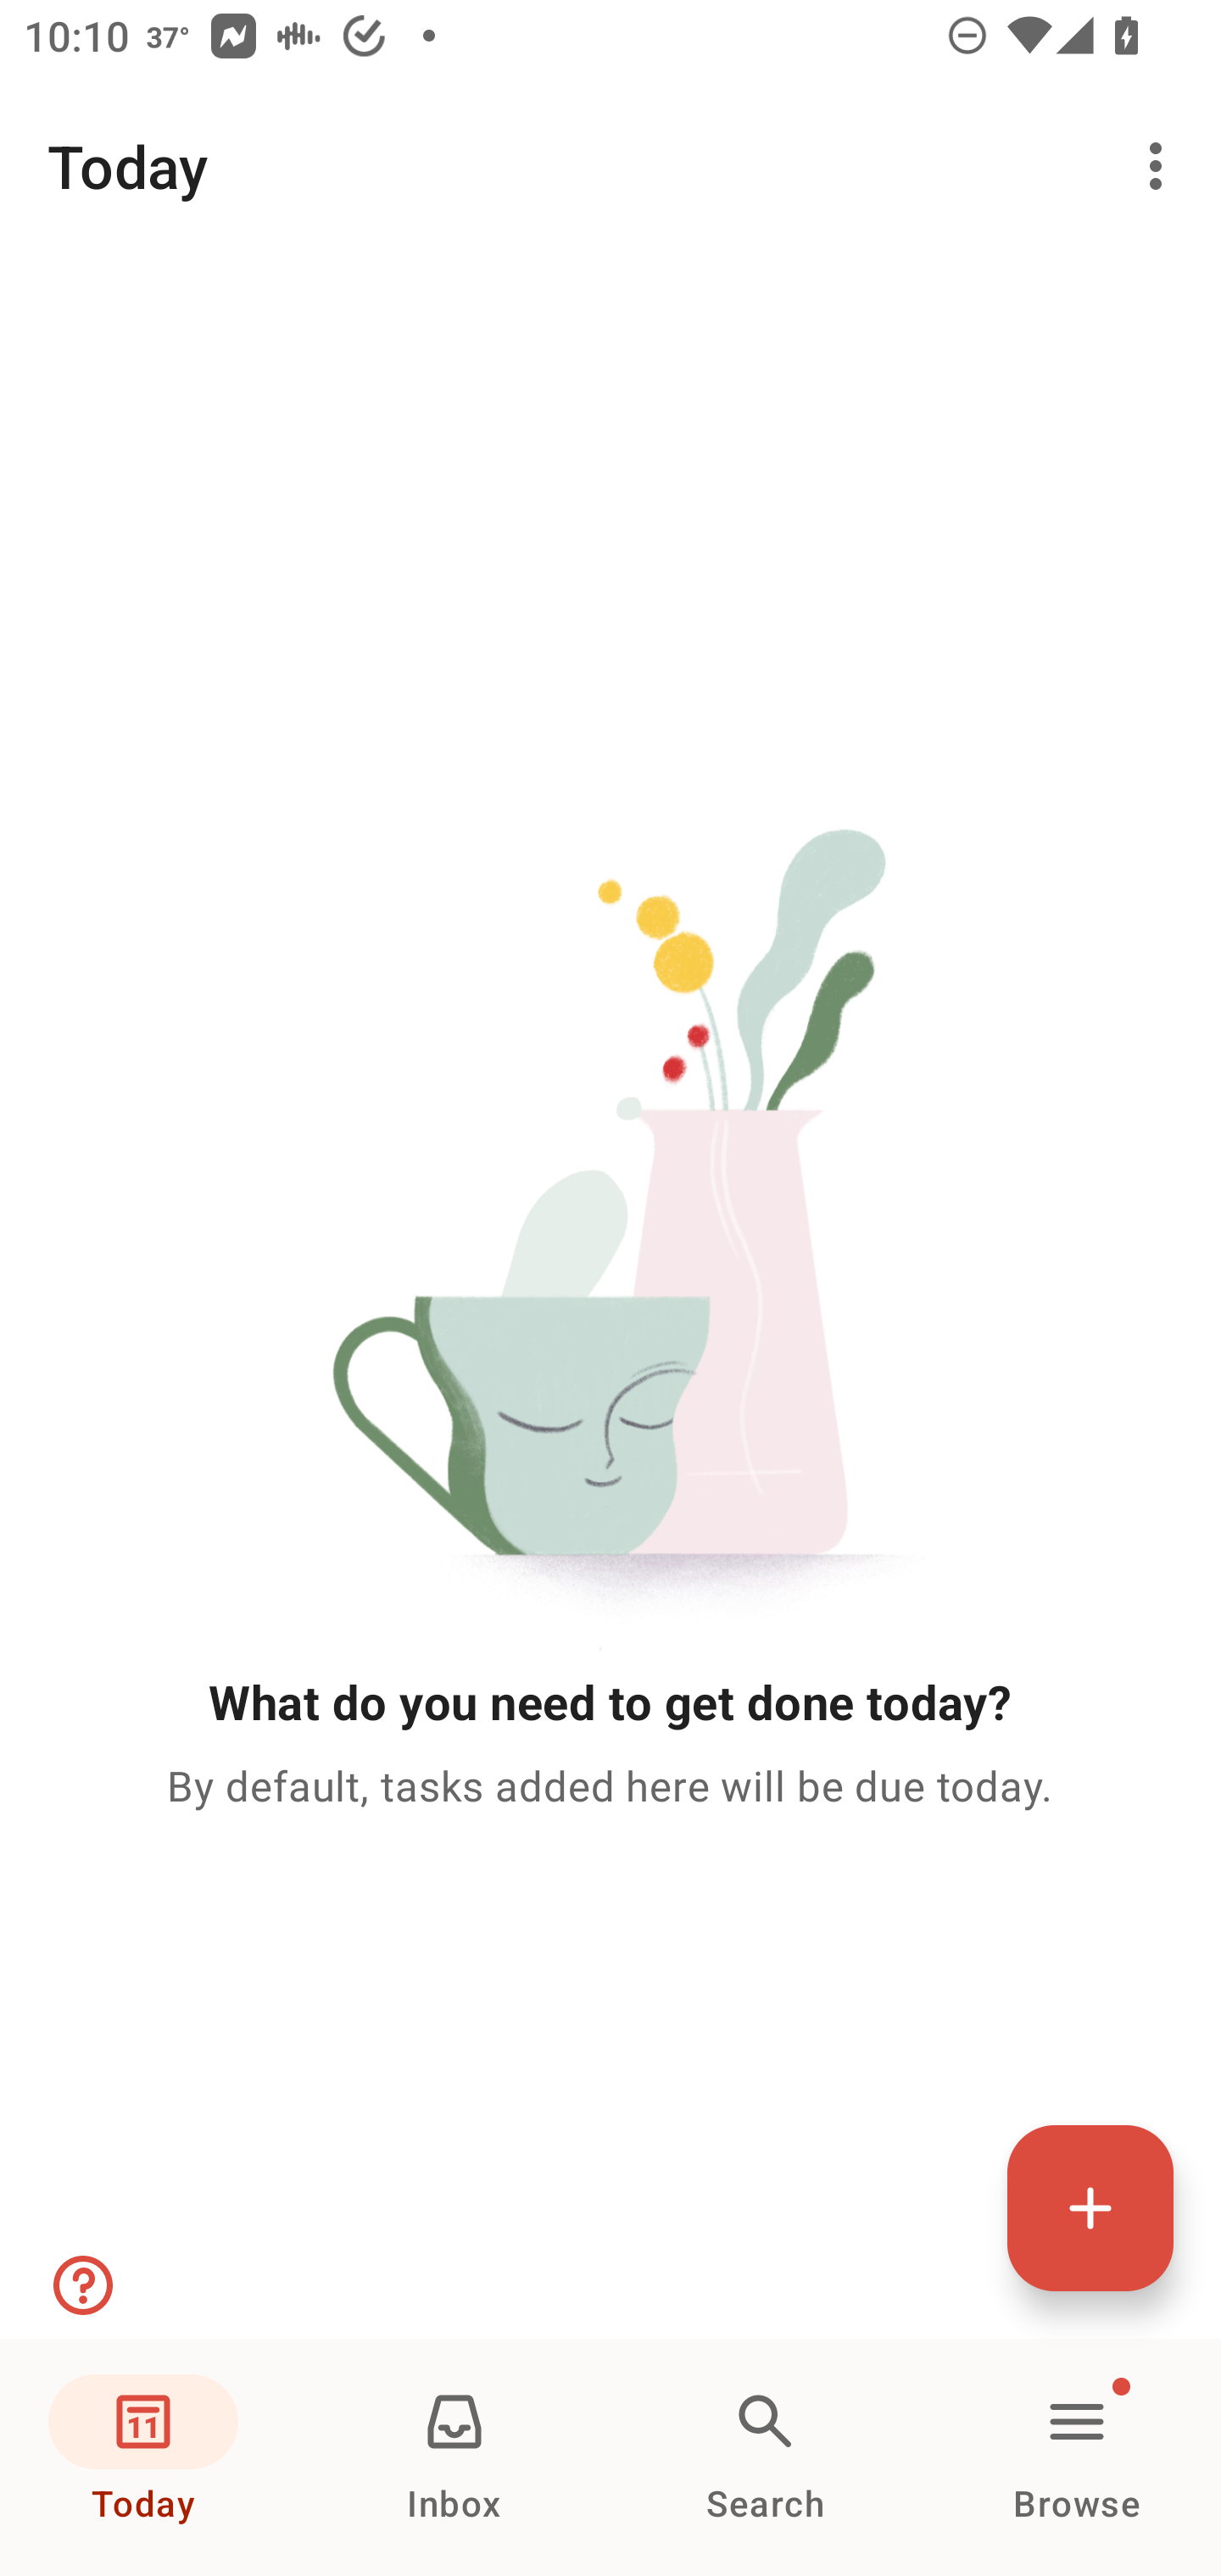 The width and height of the screenshot is (1221, 2576). What do you see at coordinates (80, 2285) in the screenshot?
I see `How to plan your day` at bounding box center [80, 2285].